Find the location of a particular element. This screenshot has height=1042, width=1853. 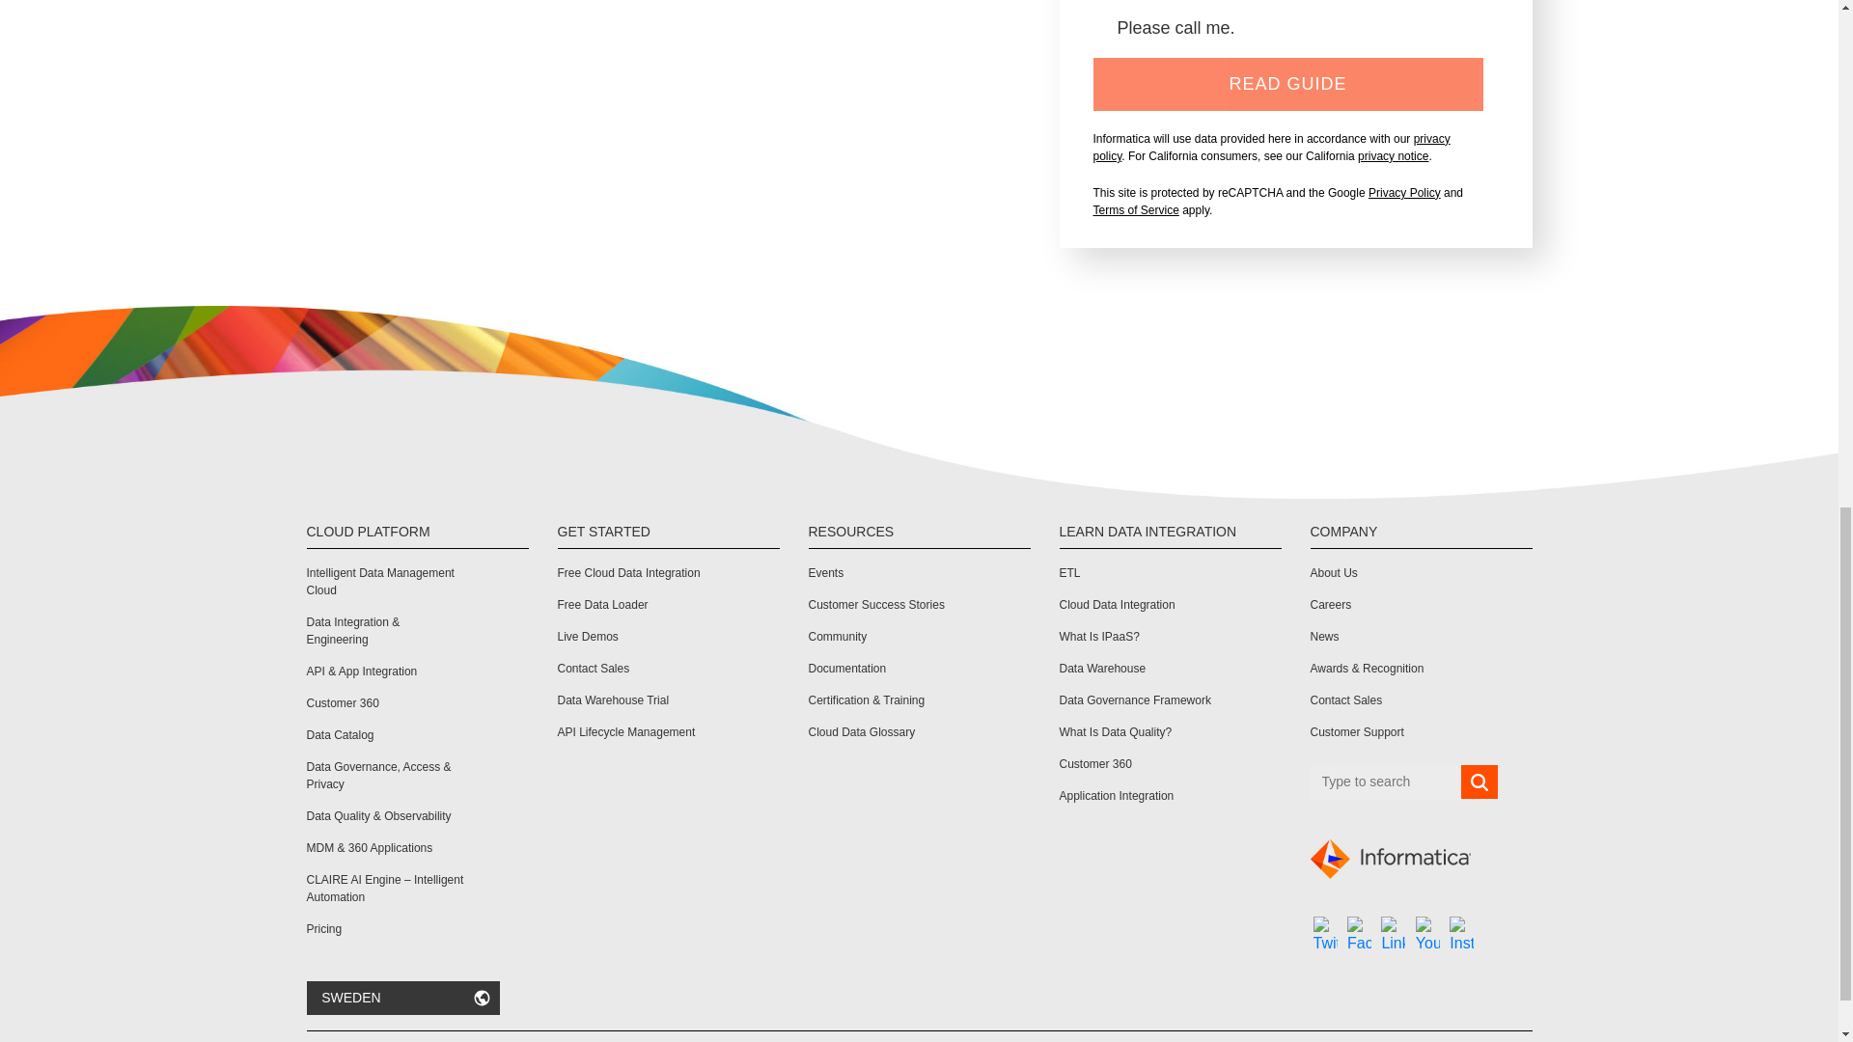

READ GUIDE is located at coordinates (1287, 84).